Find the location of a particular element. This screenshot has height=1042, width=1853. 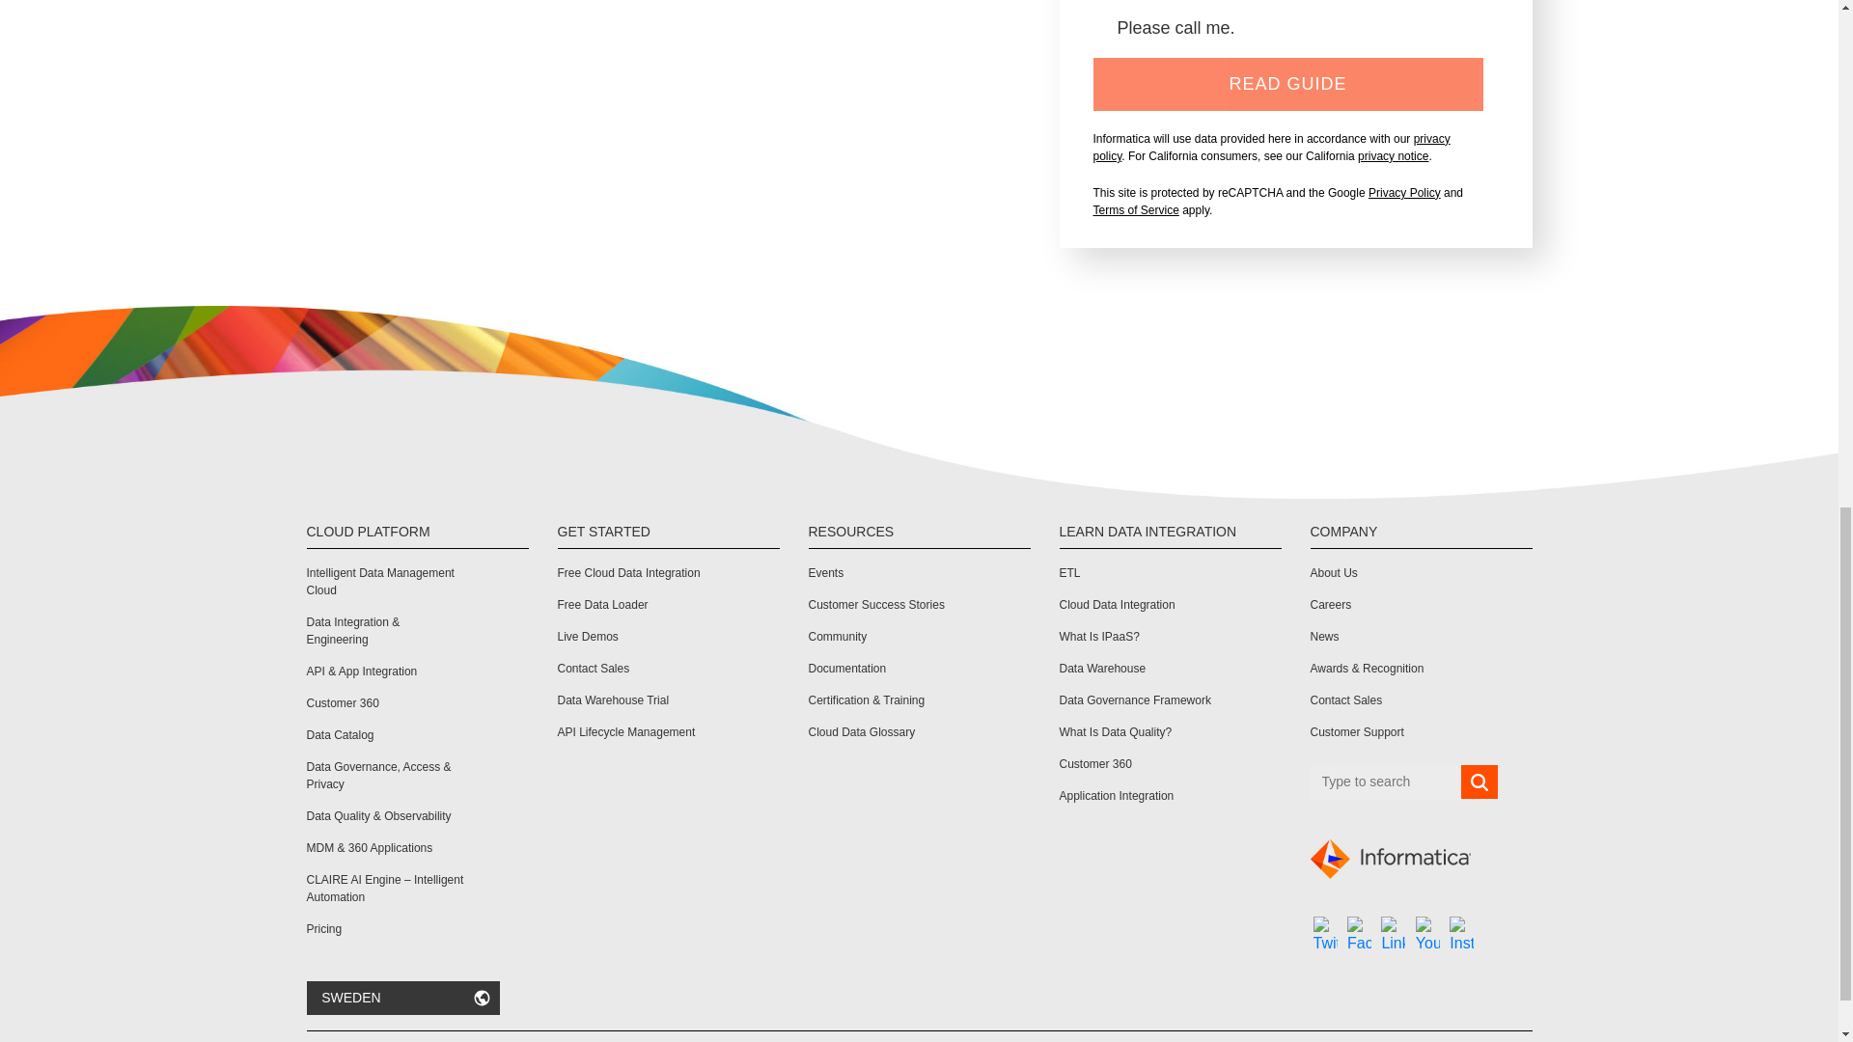

READ GUIDE is located at coordinates (1287, 84).